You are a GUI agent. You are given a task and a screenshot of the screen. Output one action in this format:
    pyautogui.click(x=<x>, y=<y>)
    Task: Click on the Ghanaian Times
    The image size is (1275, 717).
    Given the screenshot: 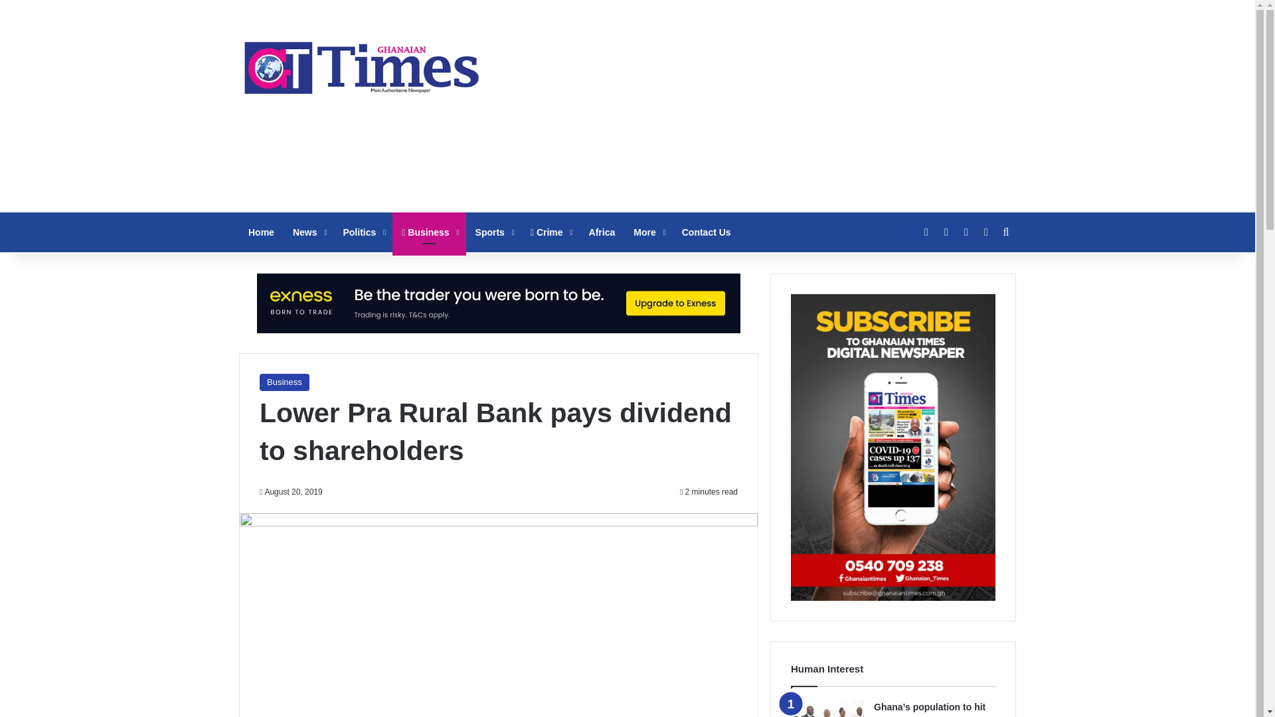 What is the action you would take?
    pyautogui.click(x=361, y=64)
    